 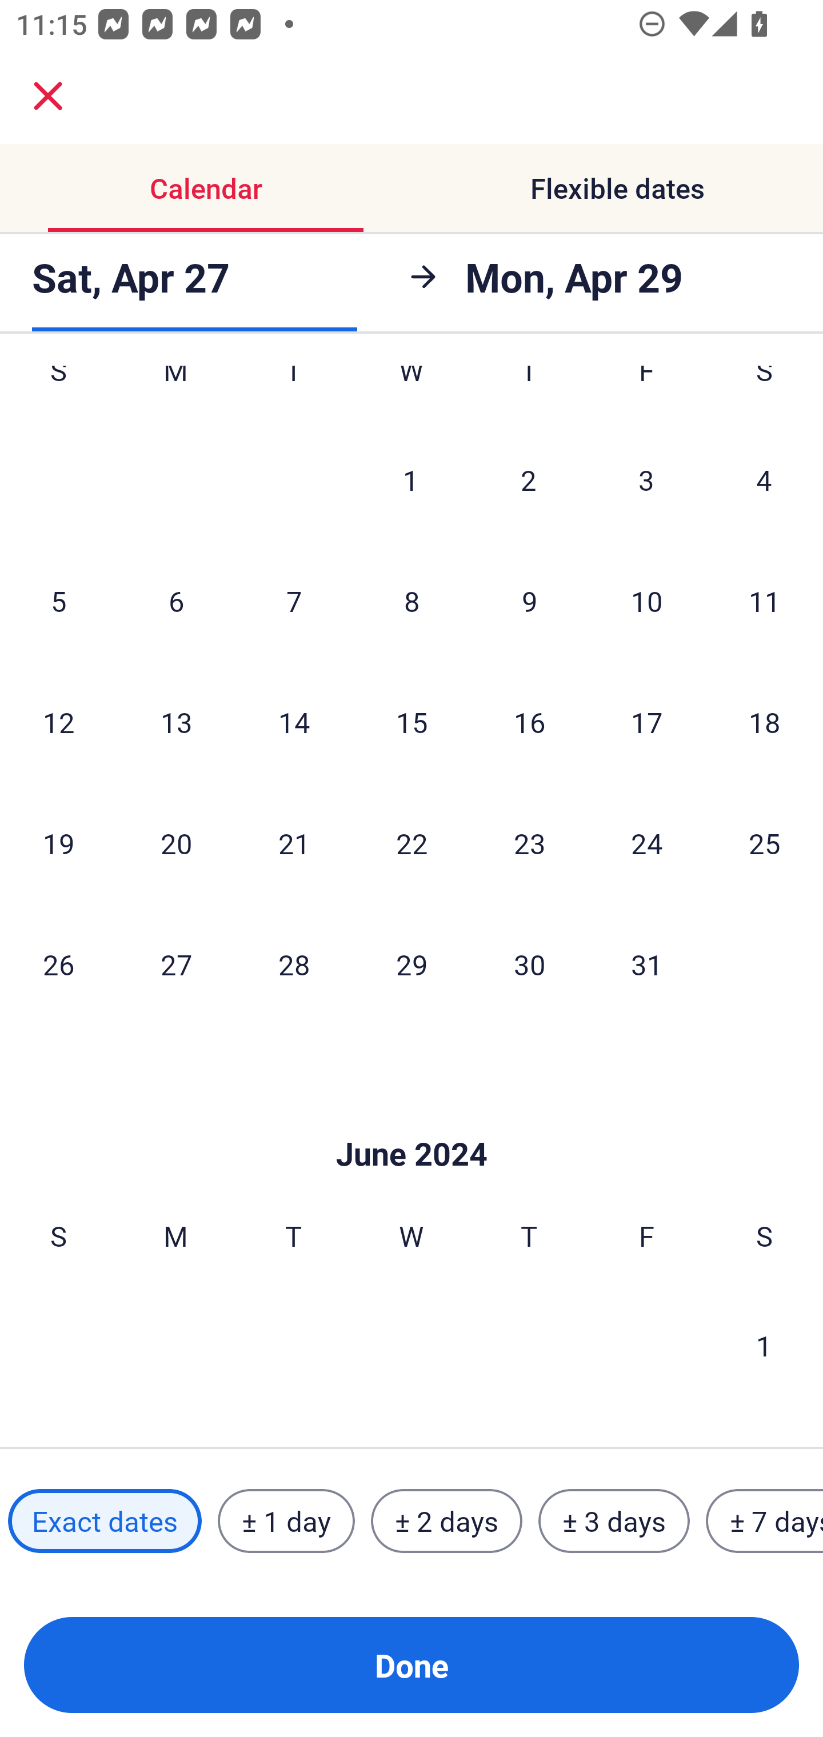 What do you see at coordinates (647, 843) in the screenshot?
I see `24 Friday, May 24, 2024` at bounding box center [647, 843].